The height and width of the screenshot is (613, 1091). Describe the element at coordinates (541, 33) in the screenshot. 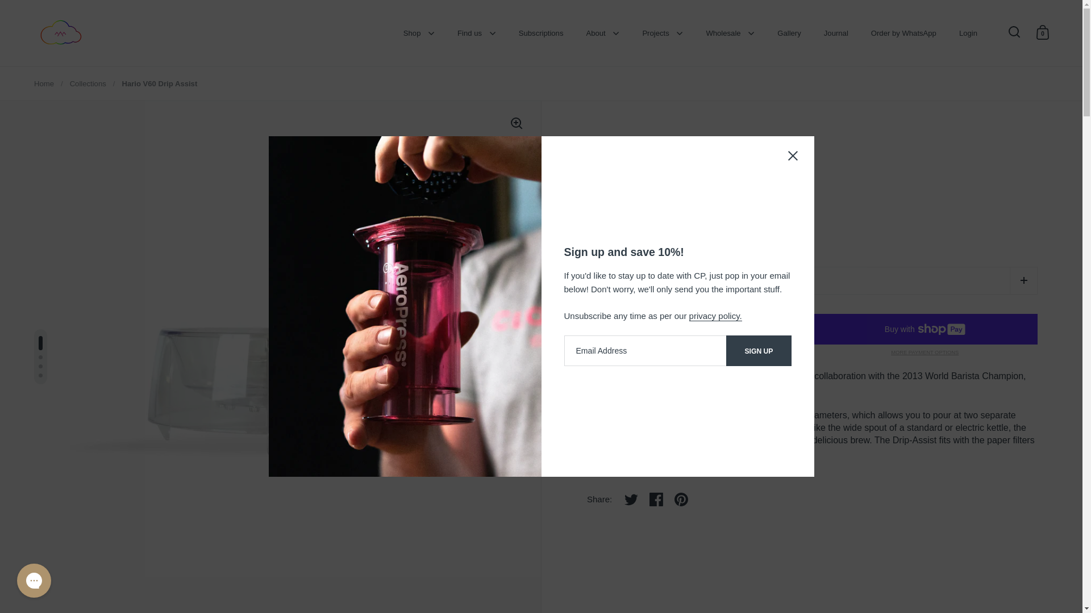

I see `Subscriptions` at that location.